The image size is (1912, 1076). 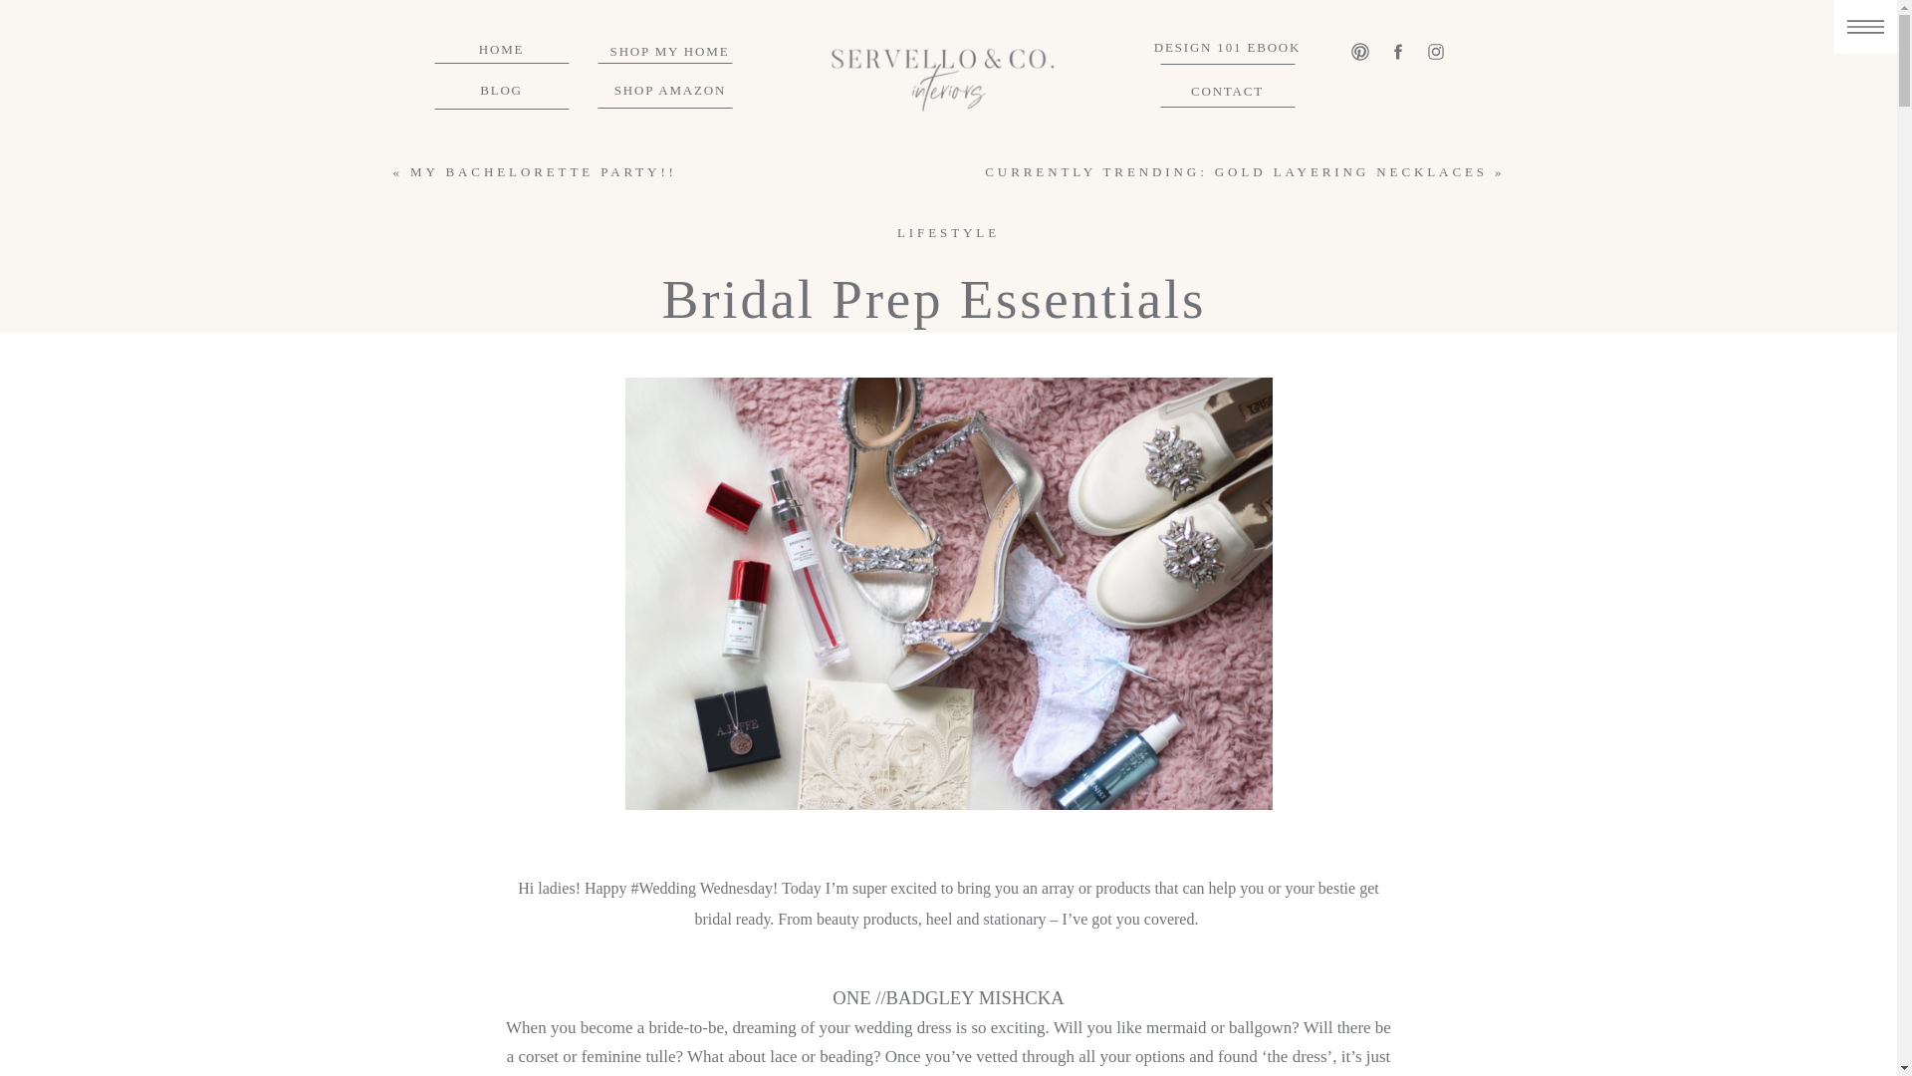 I want to click on MY BACHELORETTE PARTY!!, so click(x=544, y=171).